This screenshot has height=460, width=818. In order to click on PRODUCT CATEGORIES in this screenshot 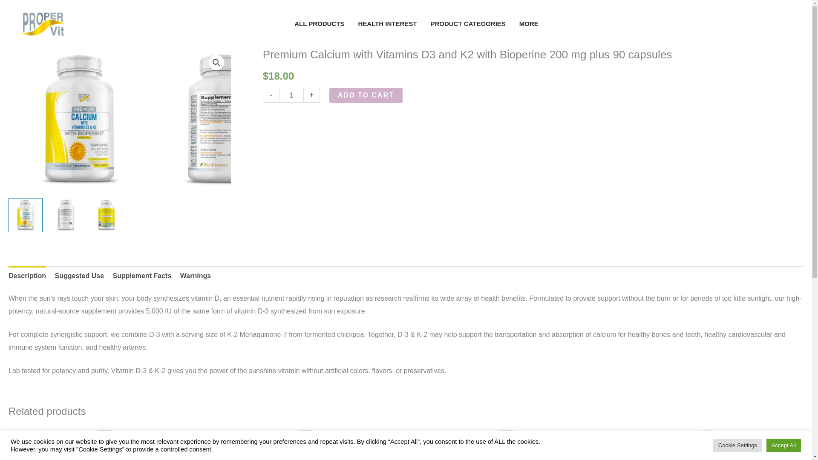, I will do `click(468, 24)`.